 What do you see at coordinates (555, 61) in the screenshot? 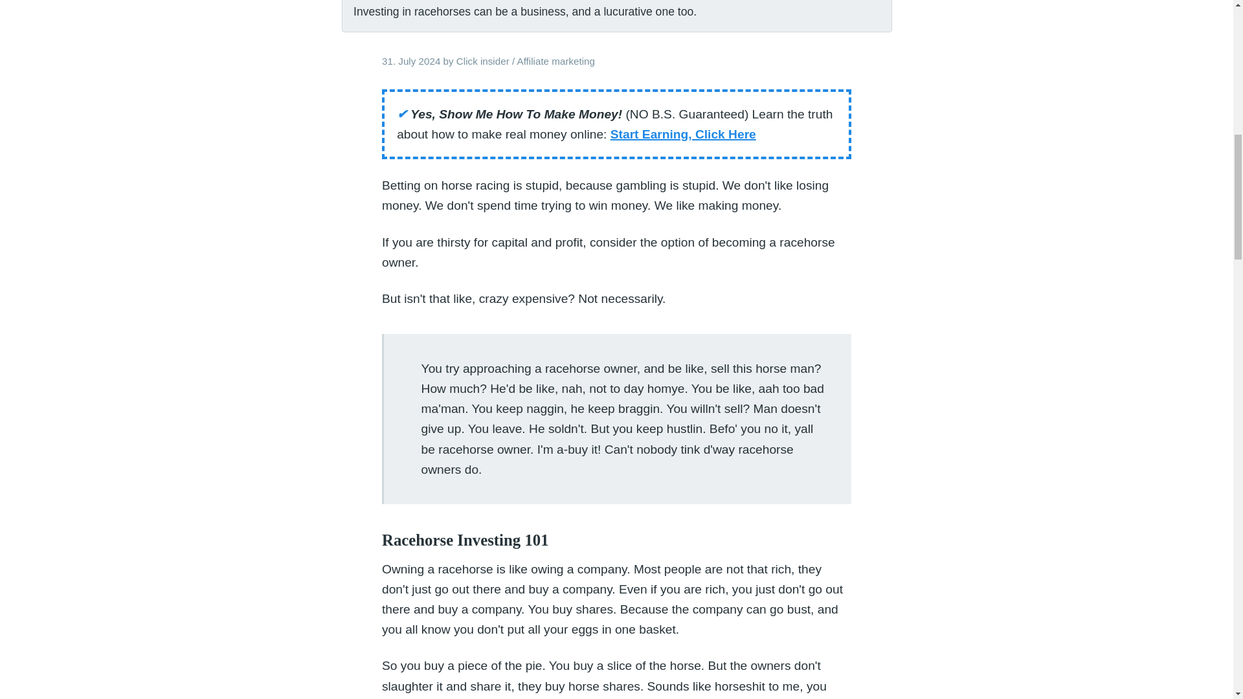
I see `Affiliate marketing` at bounding box center [555, 61].